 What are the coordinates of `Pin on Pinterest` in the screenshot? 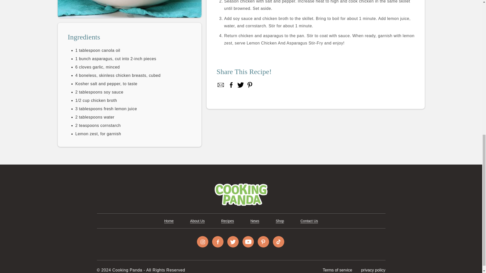 It's located at (250, 85).